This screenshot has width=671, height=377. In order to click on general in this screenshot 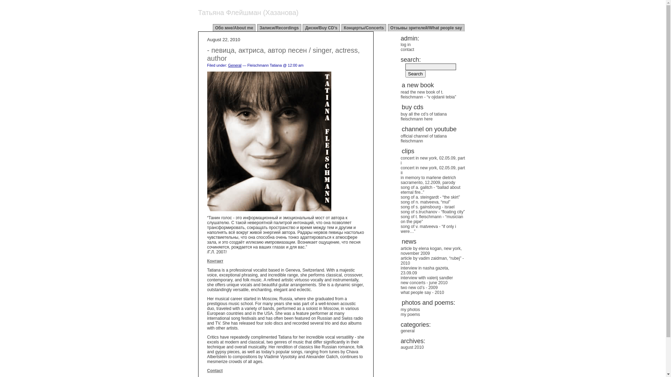, I will do `click(407, 331)`.